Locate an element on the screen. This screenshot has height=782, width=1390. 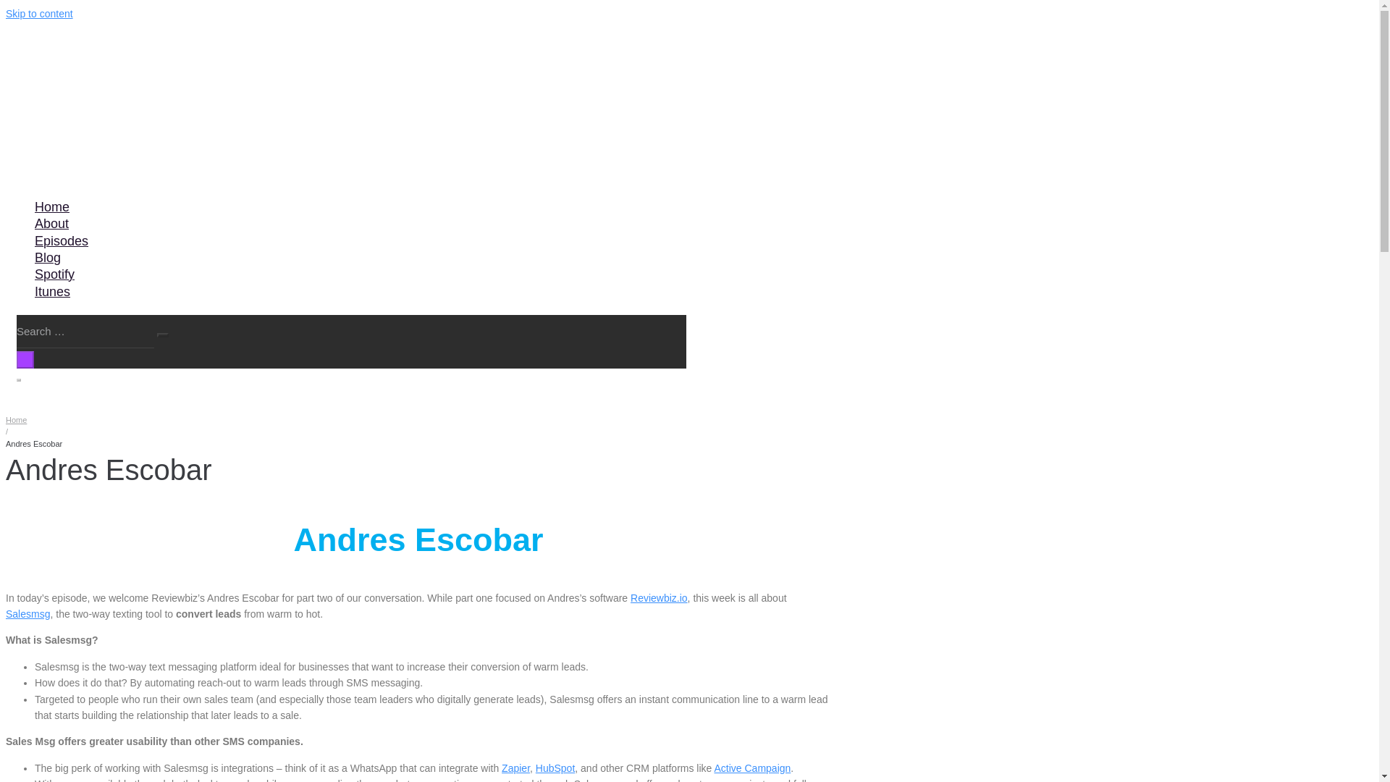
About is located at coordinates (51, 224).